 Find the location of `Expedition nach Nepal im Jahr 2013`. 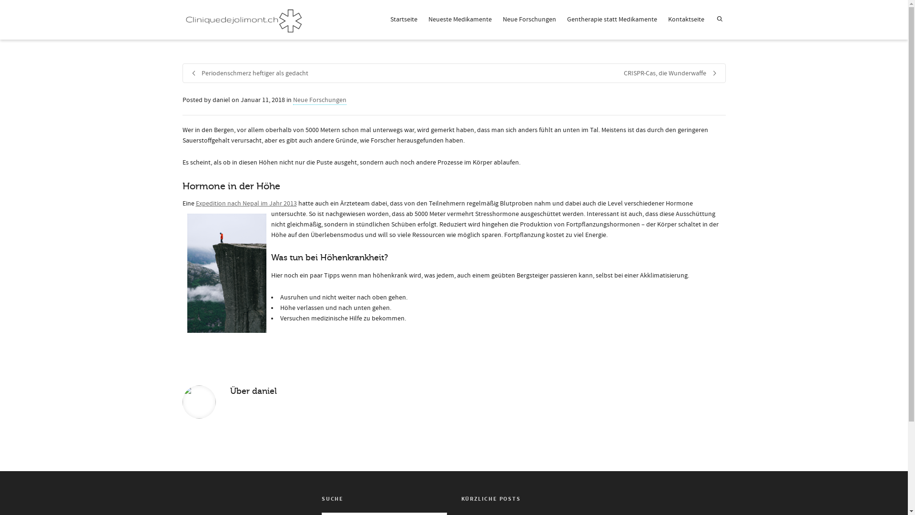

Expedition nach Nepal im Jahr 2013 is located at coordinates (246, 204).